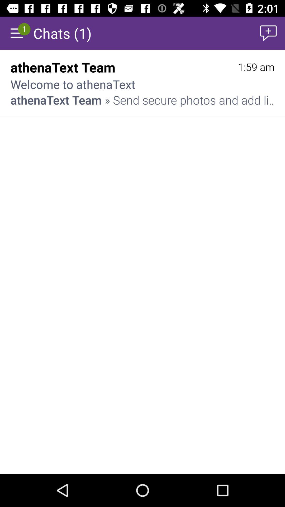 The image size is (285, 507). What do you see at coordinates (268, 33) in the screenshot?
I see `launch item to the right of the chats (1) item` at bounding box center [268, 33].